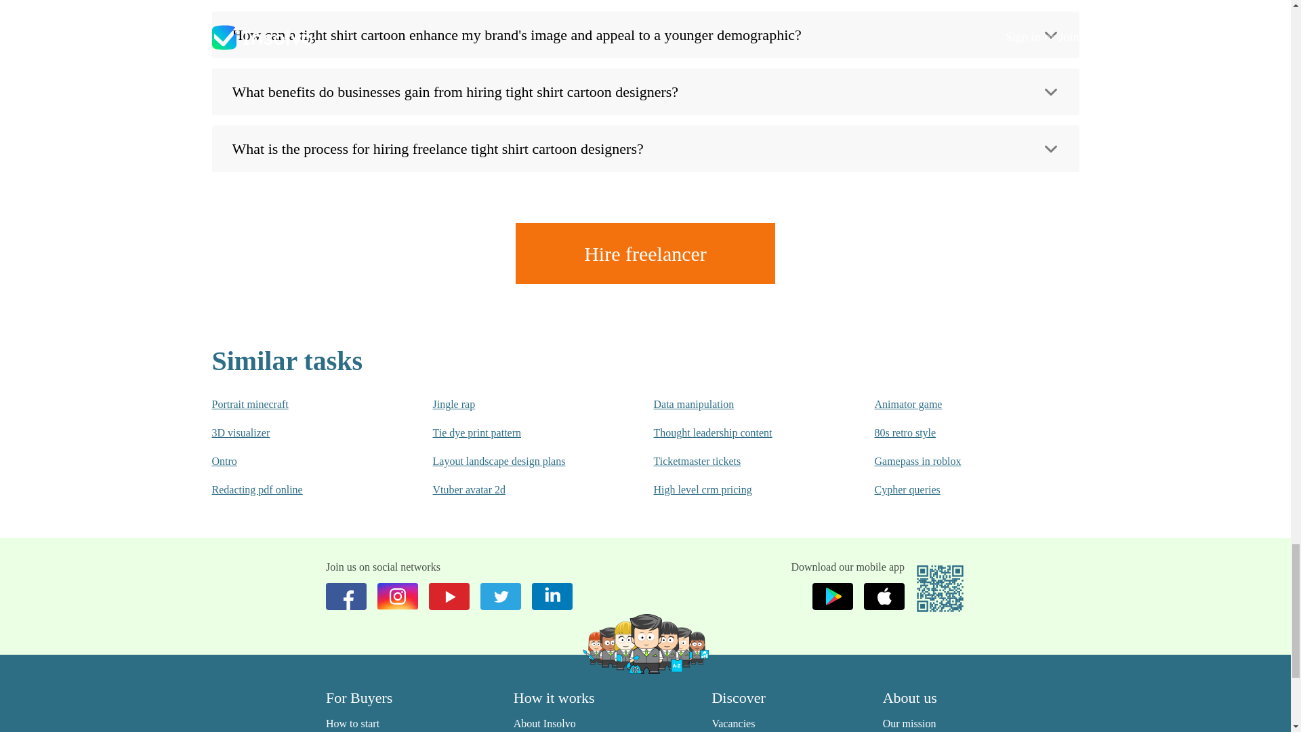 The width and height of the screenshot is (1301, 732). What do you see at coordinates (645, 253) in the screenshot?
I see `Hire freelancer` at bounding box center [645, 253].